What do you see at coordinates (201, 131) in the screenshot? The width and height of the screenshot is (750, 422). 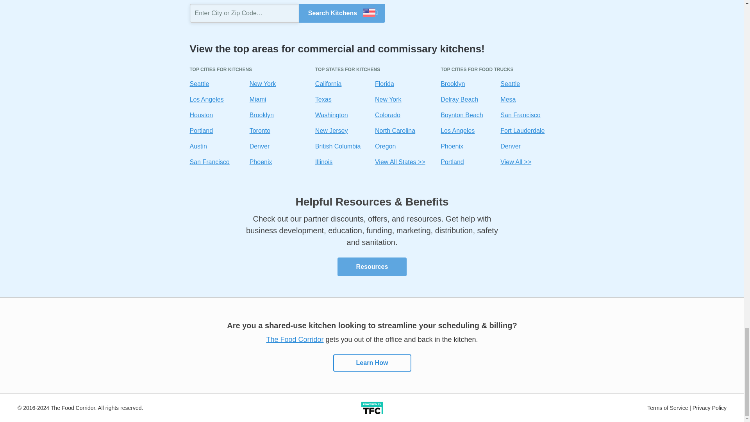 I see `Portland` at bounding box center [201, 131].